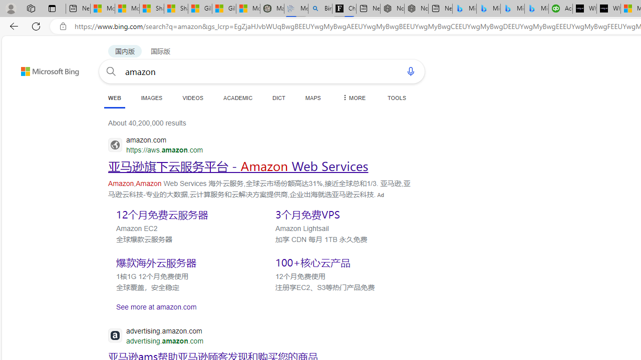 This screenshot has width=641, height=360. I want to click on Search using voice, so click(411, 71).